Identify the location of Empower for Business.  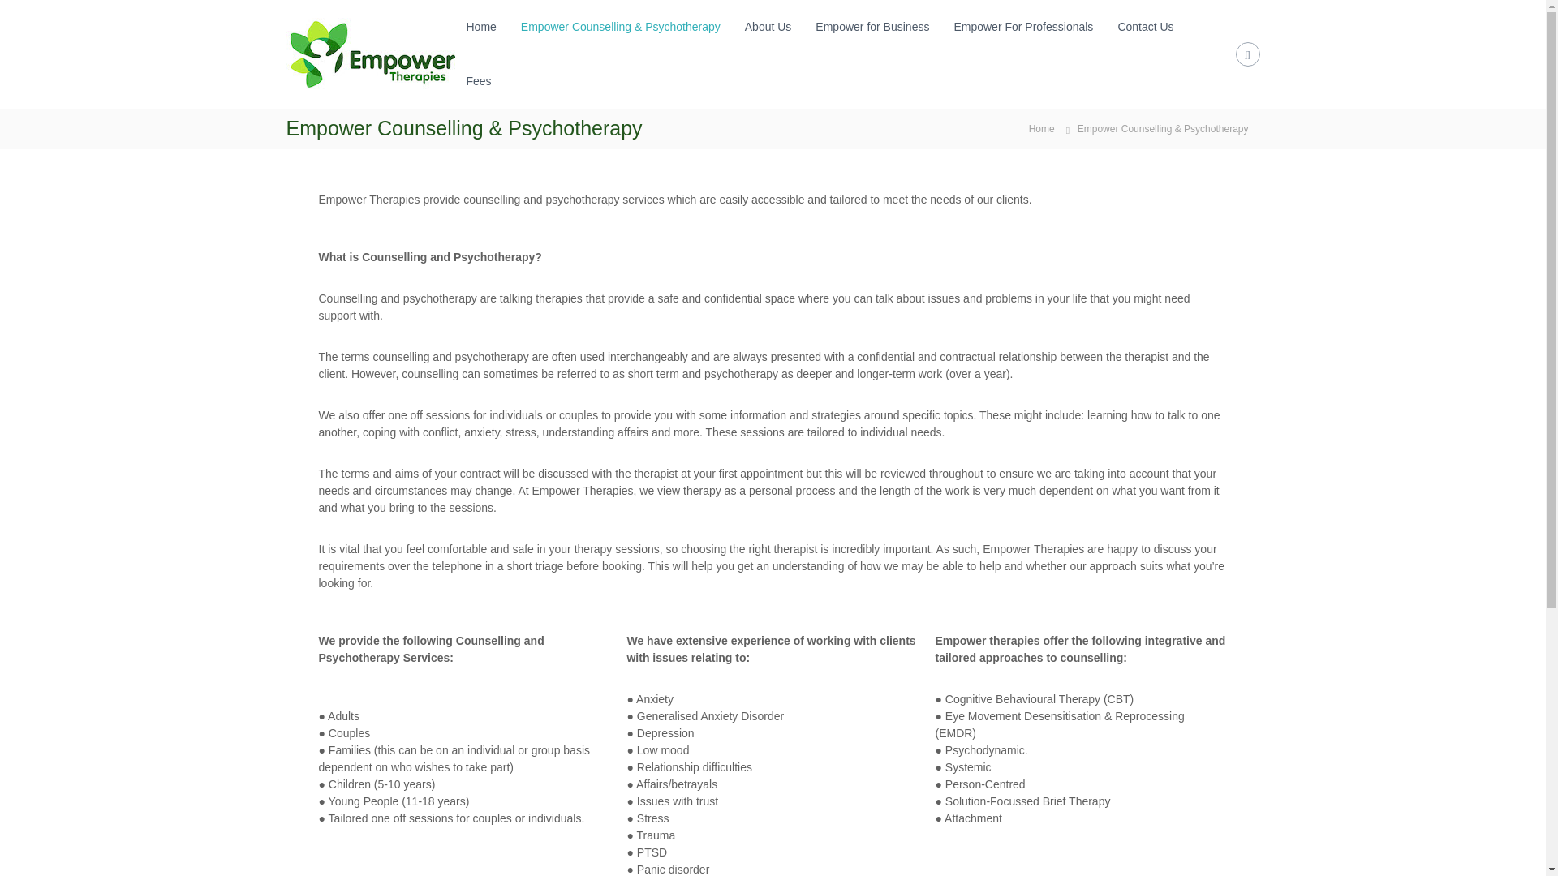
(872, 26).